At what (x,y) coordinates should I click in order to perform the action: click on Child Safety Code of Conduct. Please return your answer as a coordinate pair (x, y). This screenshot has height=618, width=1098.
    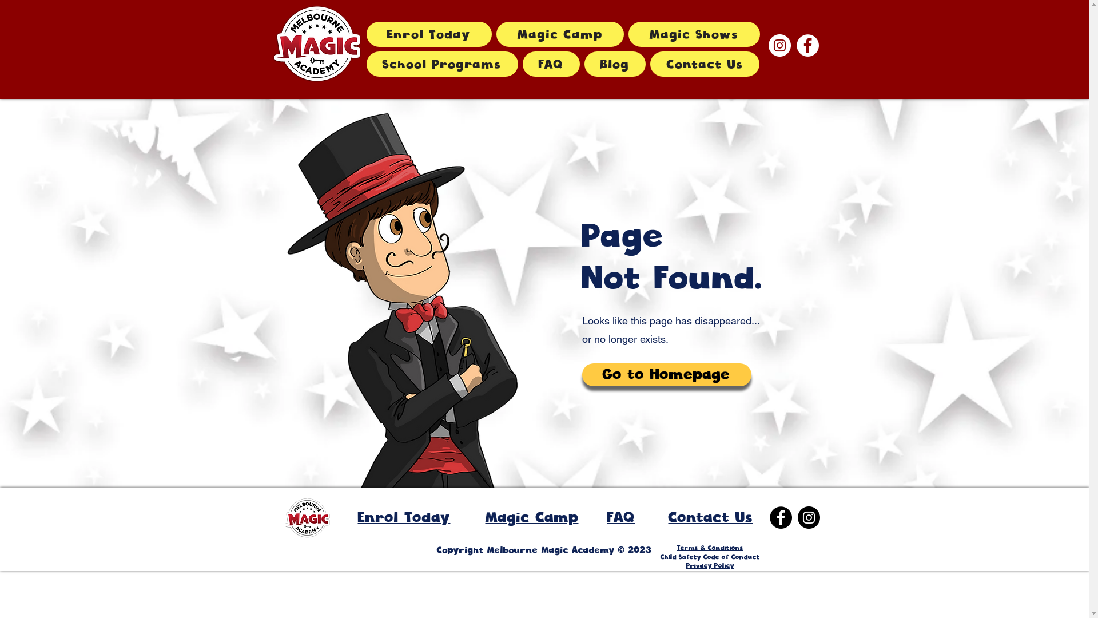
    Looking at the image, I should click on (710, 557).